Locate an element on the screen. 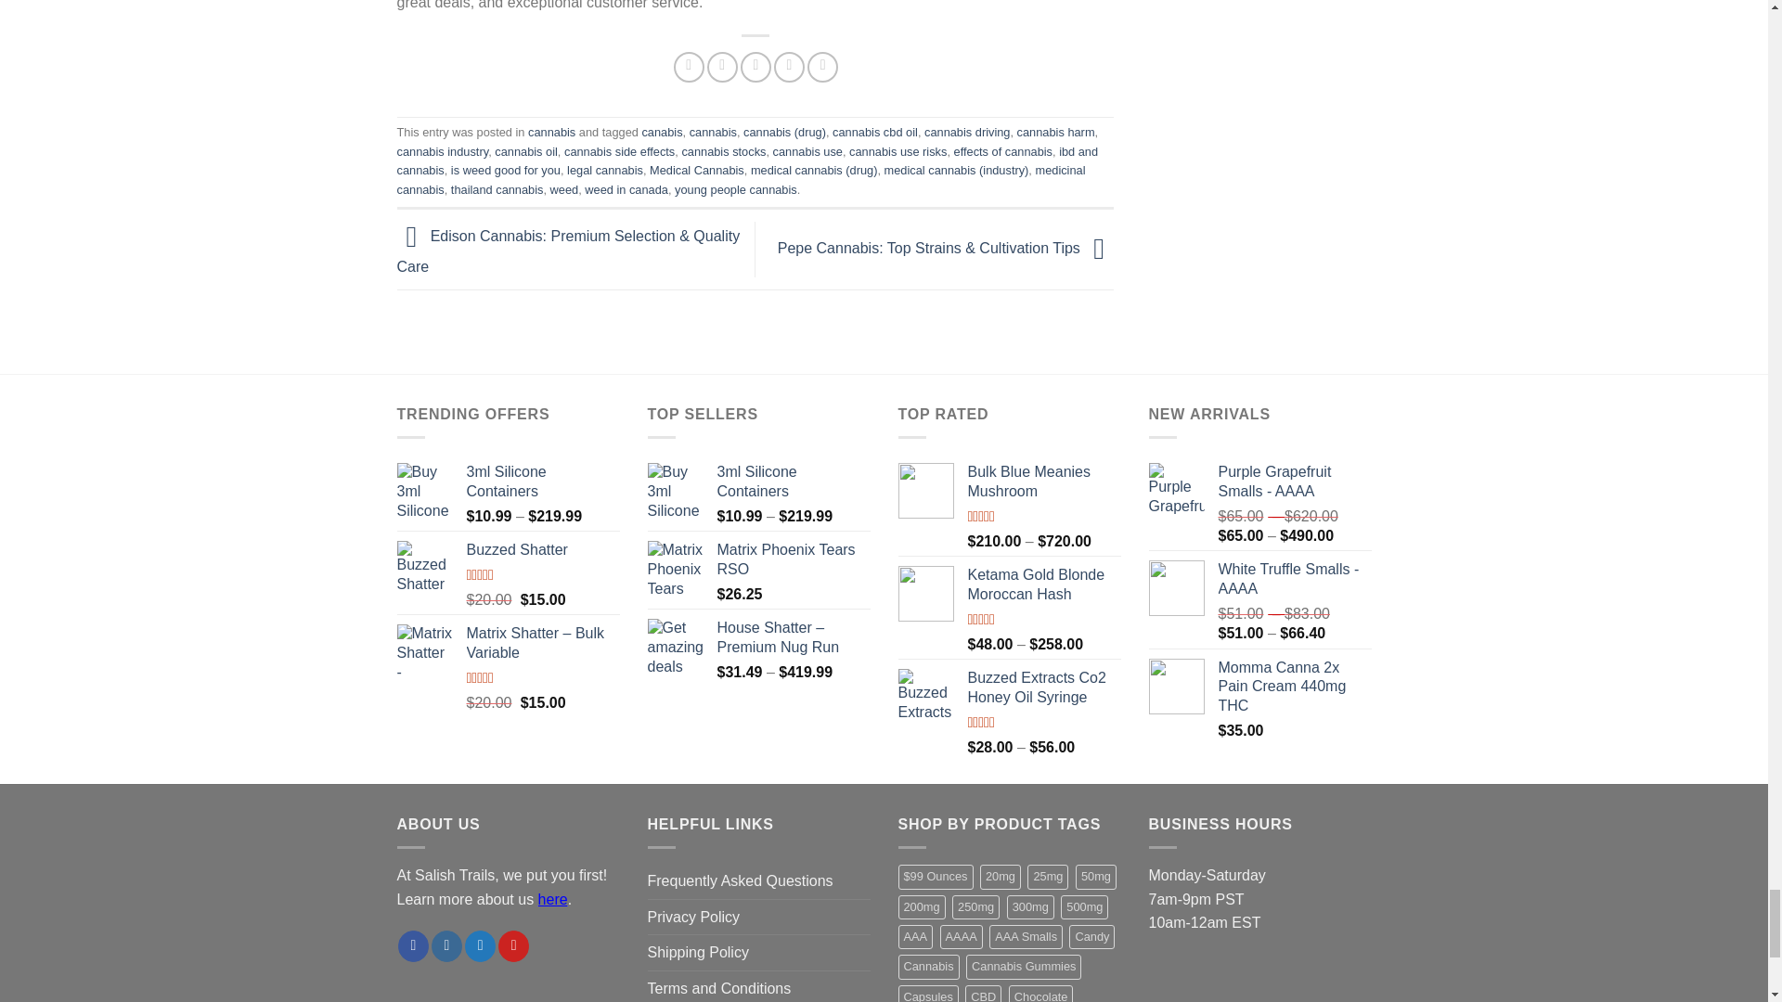 Image resolution: width=1782 pixels, height=1002 pixels. Email to a Friend is located at coordinates (755, 67).